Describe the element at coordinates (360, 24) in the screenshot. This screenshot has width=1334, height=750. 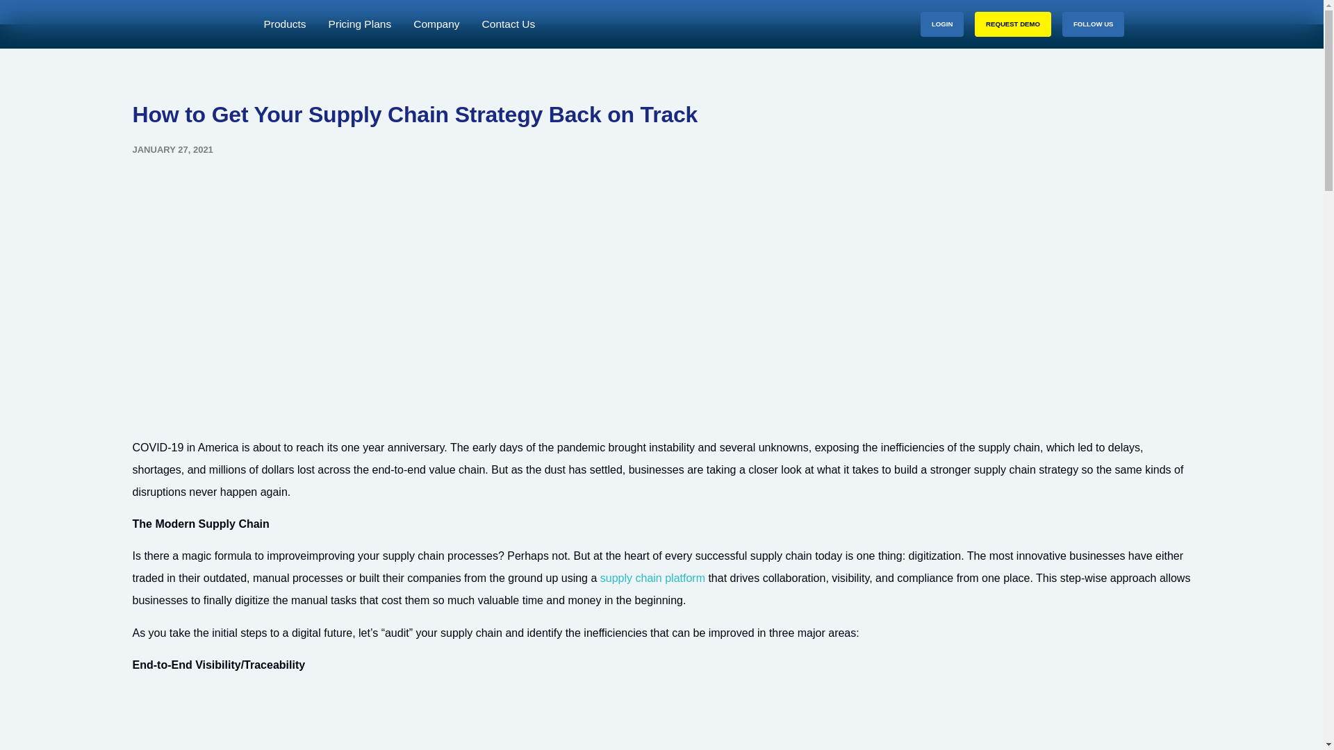
I see `Pricing Plans` at that location.